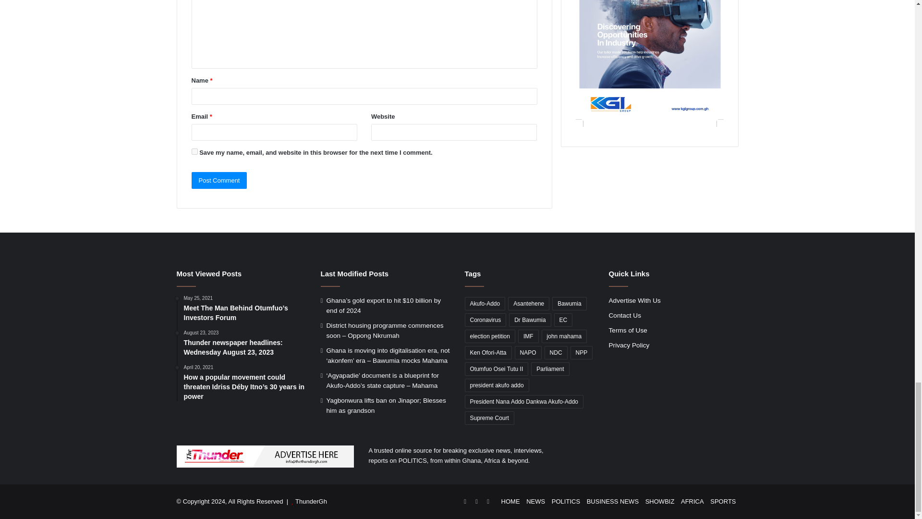  Describe the element at coordinates (219, 180) in the screenshot. I see `Post Comment` at that location.